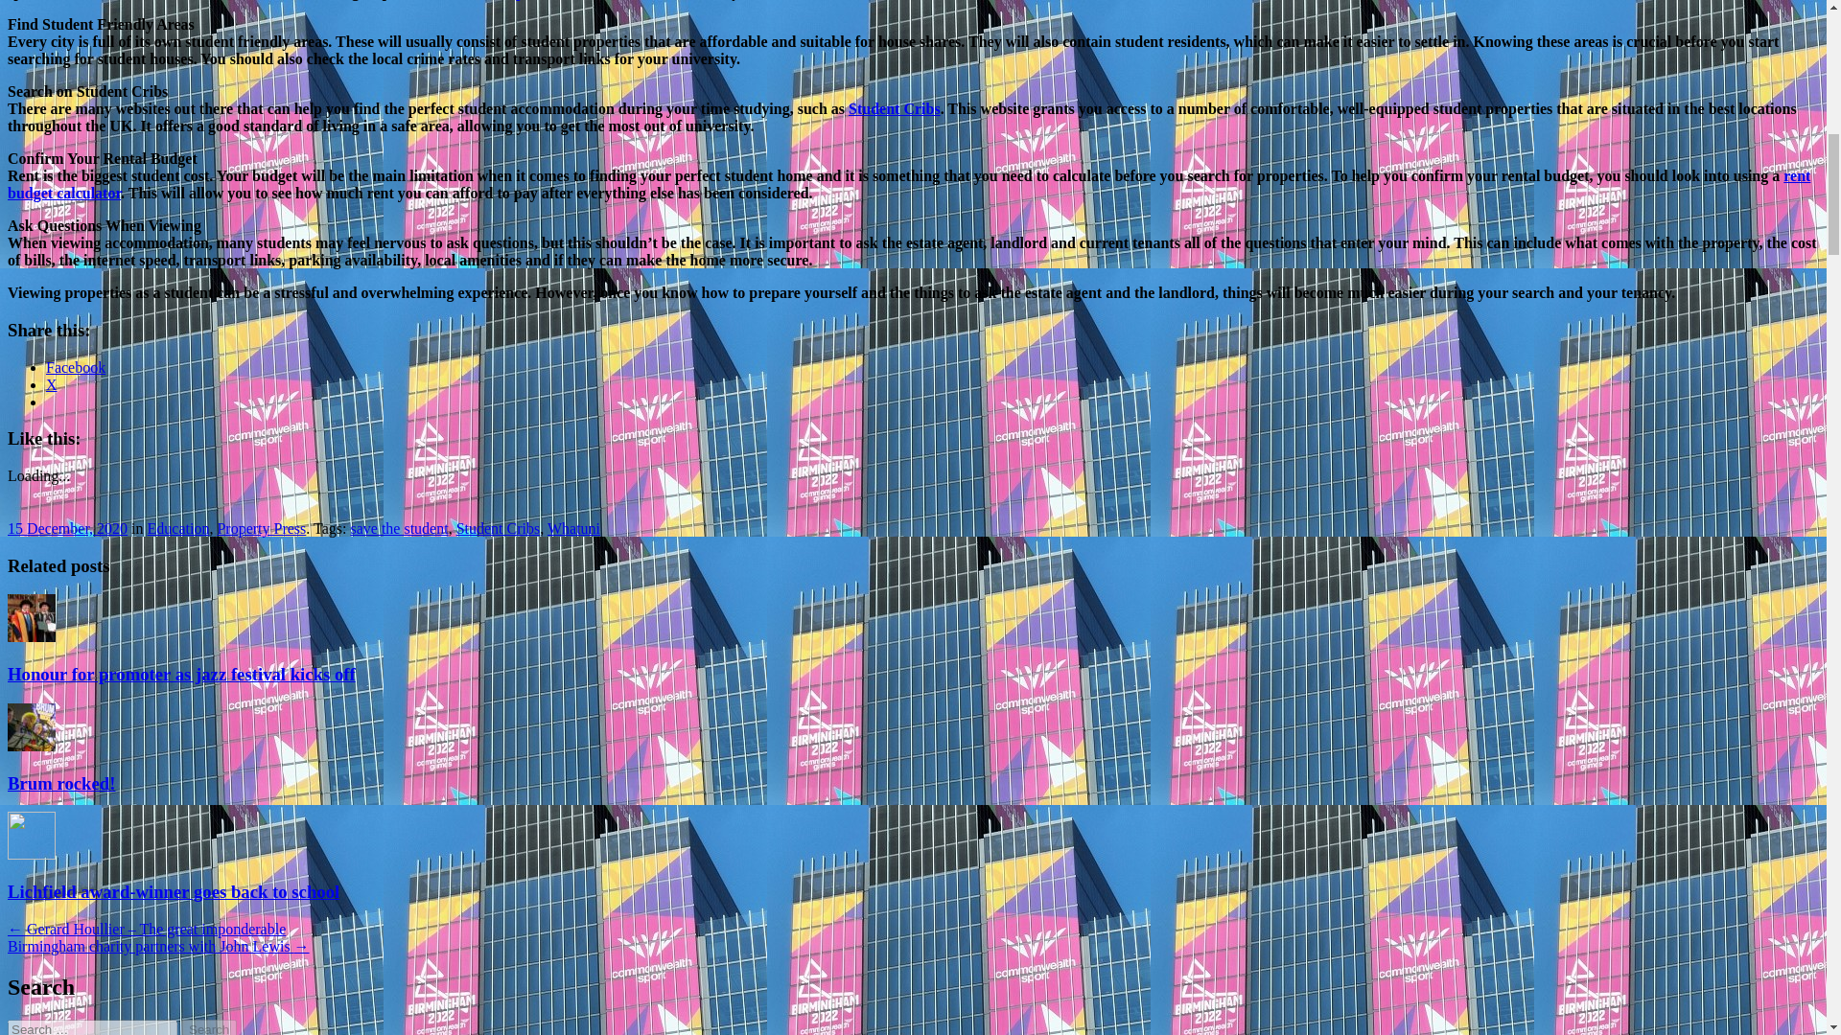 This screenshot has width=1841, height=1035. I want to click on Click to share on X, so click(52, 383).